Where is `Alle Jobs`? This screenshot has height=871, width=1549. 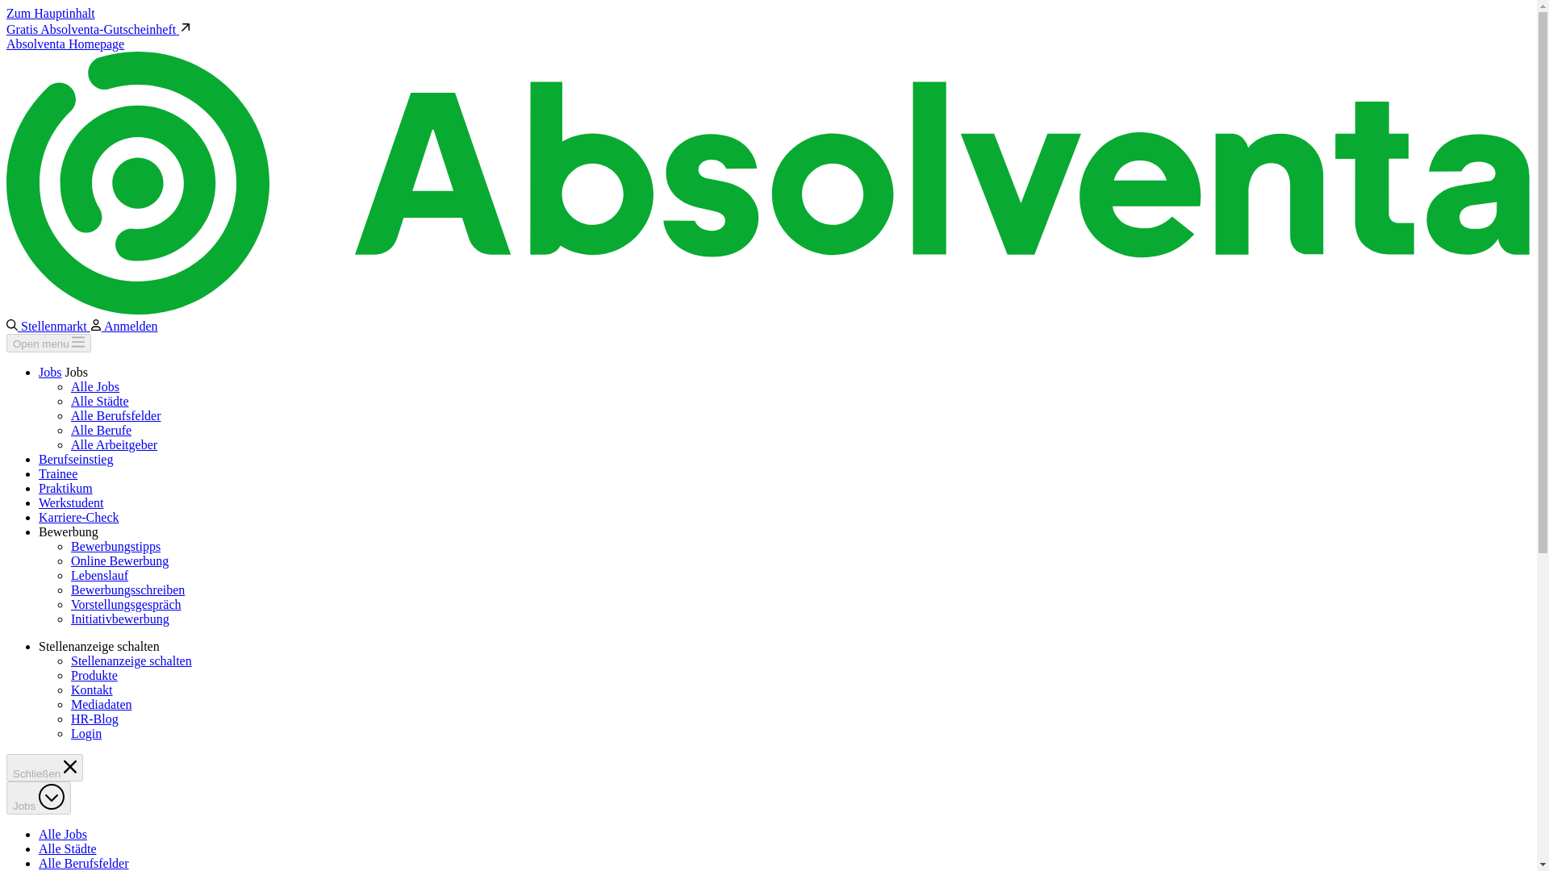
Alle Jobs is located at coordinates (63, 834).